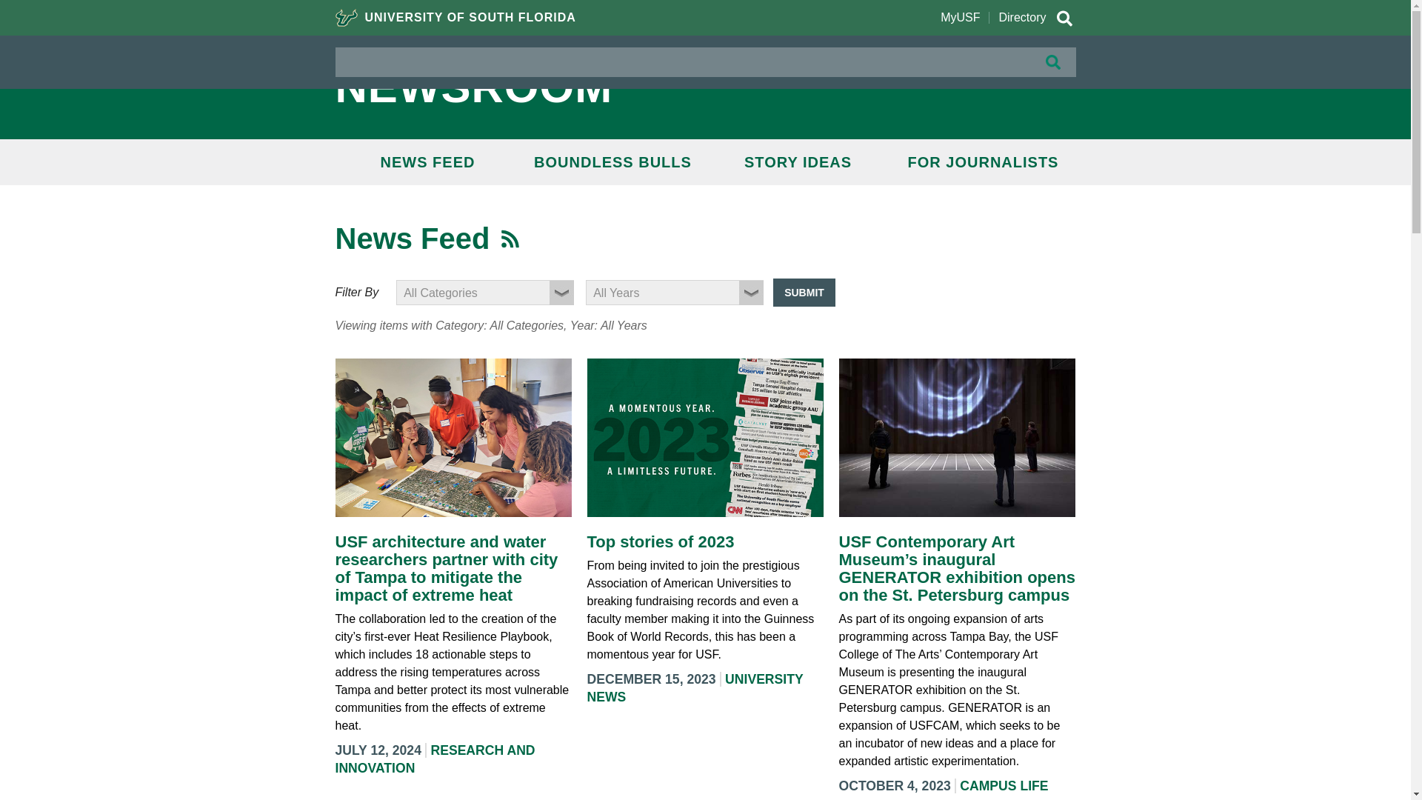 Image resolution: width=1422 pixels, height=800 pixels. What do you see at coordinates (612, 161) in the screenshot?
I see `BOUNDLESS BULLS` at bounding box center [612, 161].